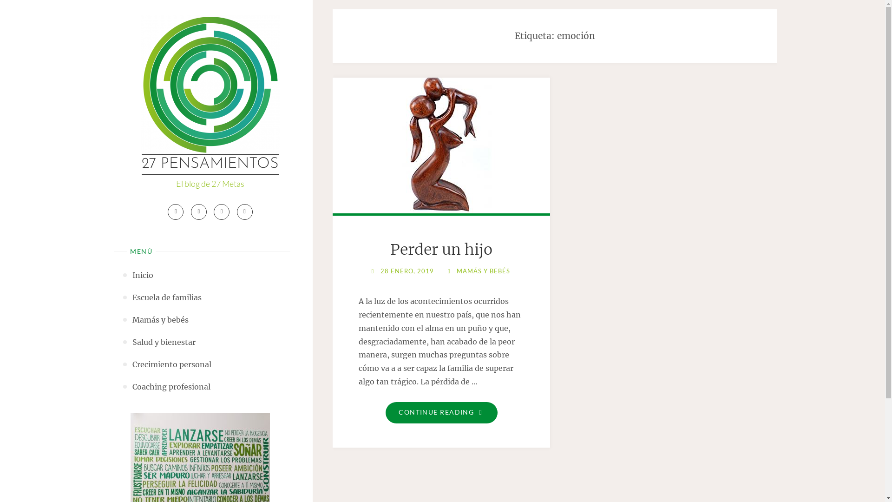 This screenshot has height=502, width=892. I want to click on 27 PENSAMIENTOS, so click(210, 165).